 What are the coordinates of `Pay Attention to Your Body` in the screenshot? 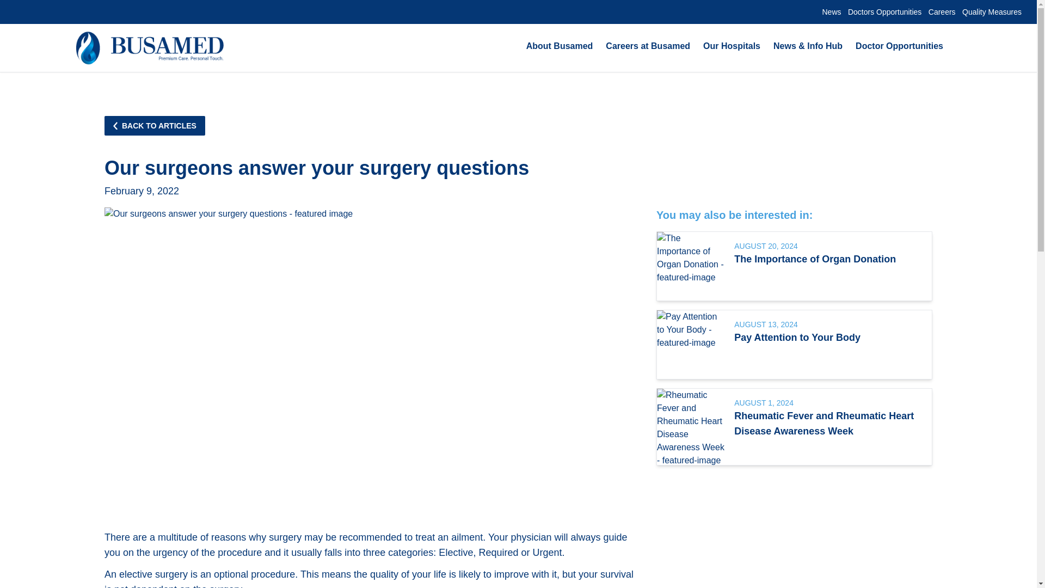 It's located at (828, 337).